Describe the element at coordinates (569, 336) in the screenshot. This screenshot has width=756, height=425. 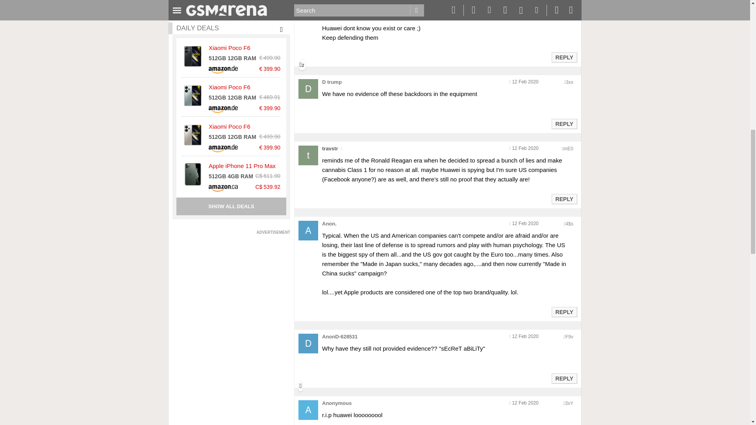
I see `Encoded anonymized location` at that location.